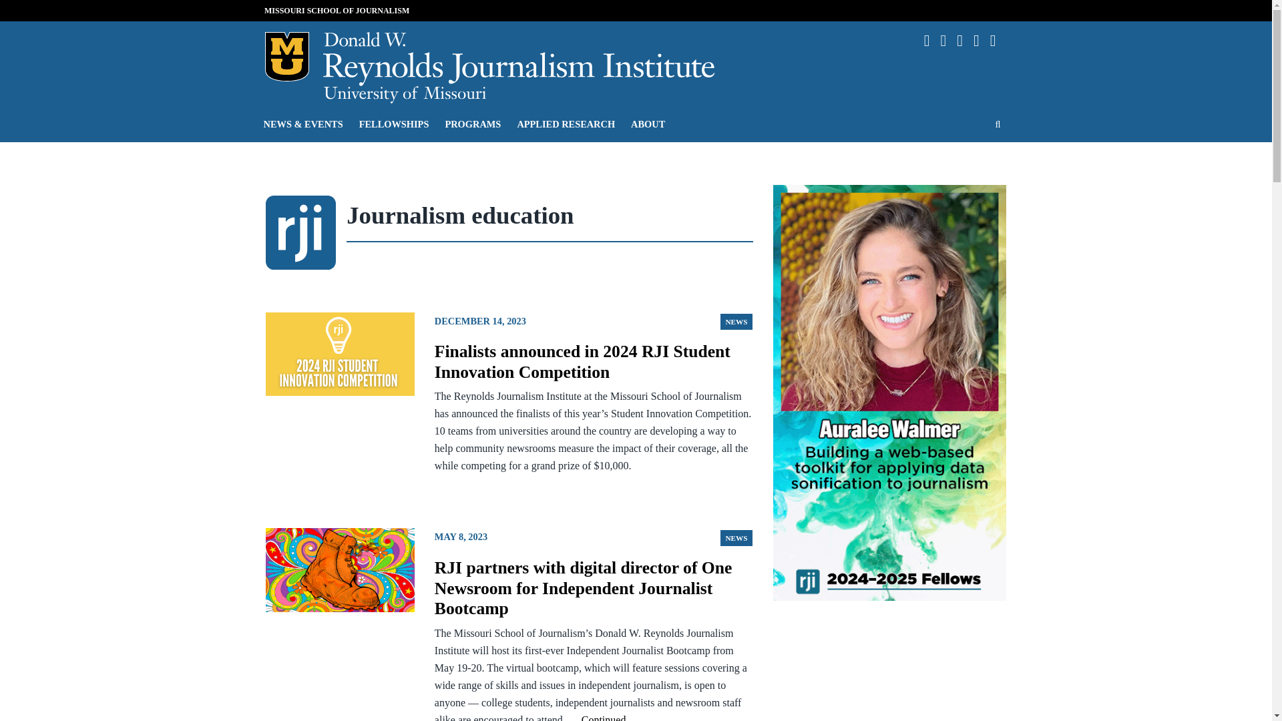 The width and height of the screenshot is (1282, 721). What do you see at coordinates (337, 10) in the screenshot?
I see `MISSOURI SCHOOL OF JOURNALISM` at bounding box center [337, 10].